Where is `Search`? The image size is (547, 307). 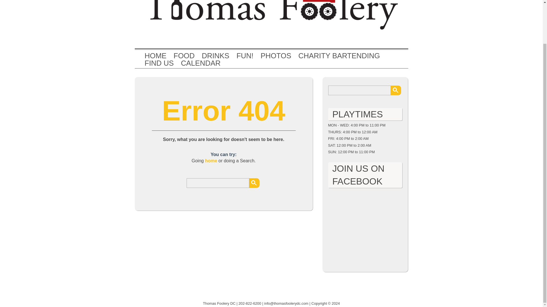
Search is located at coordinates (254, 183).